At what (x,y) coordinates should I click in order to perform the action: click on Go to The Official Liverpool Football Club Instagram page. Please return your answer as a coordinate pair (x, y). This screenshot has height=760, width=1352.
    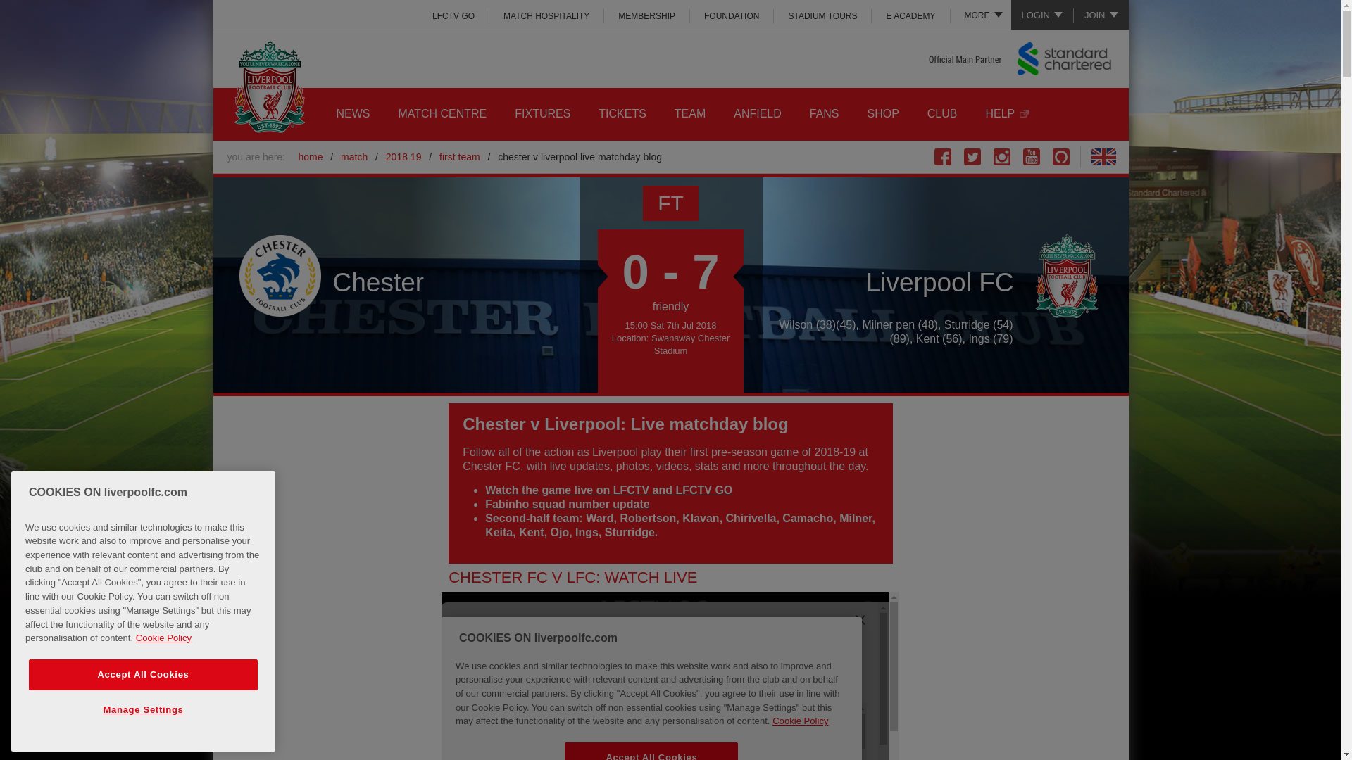
    Looking at the image, I should click on (1001, 156).